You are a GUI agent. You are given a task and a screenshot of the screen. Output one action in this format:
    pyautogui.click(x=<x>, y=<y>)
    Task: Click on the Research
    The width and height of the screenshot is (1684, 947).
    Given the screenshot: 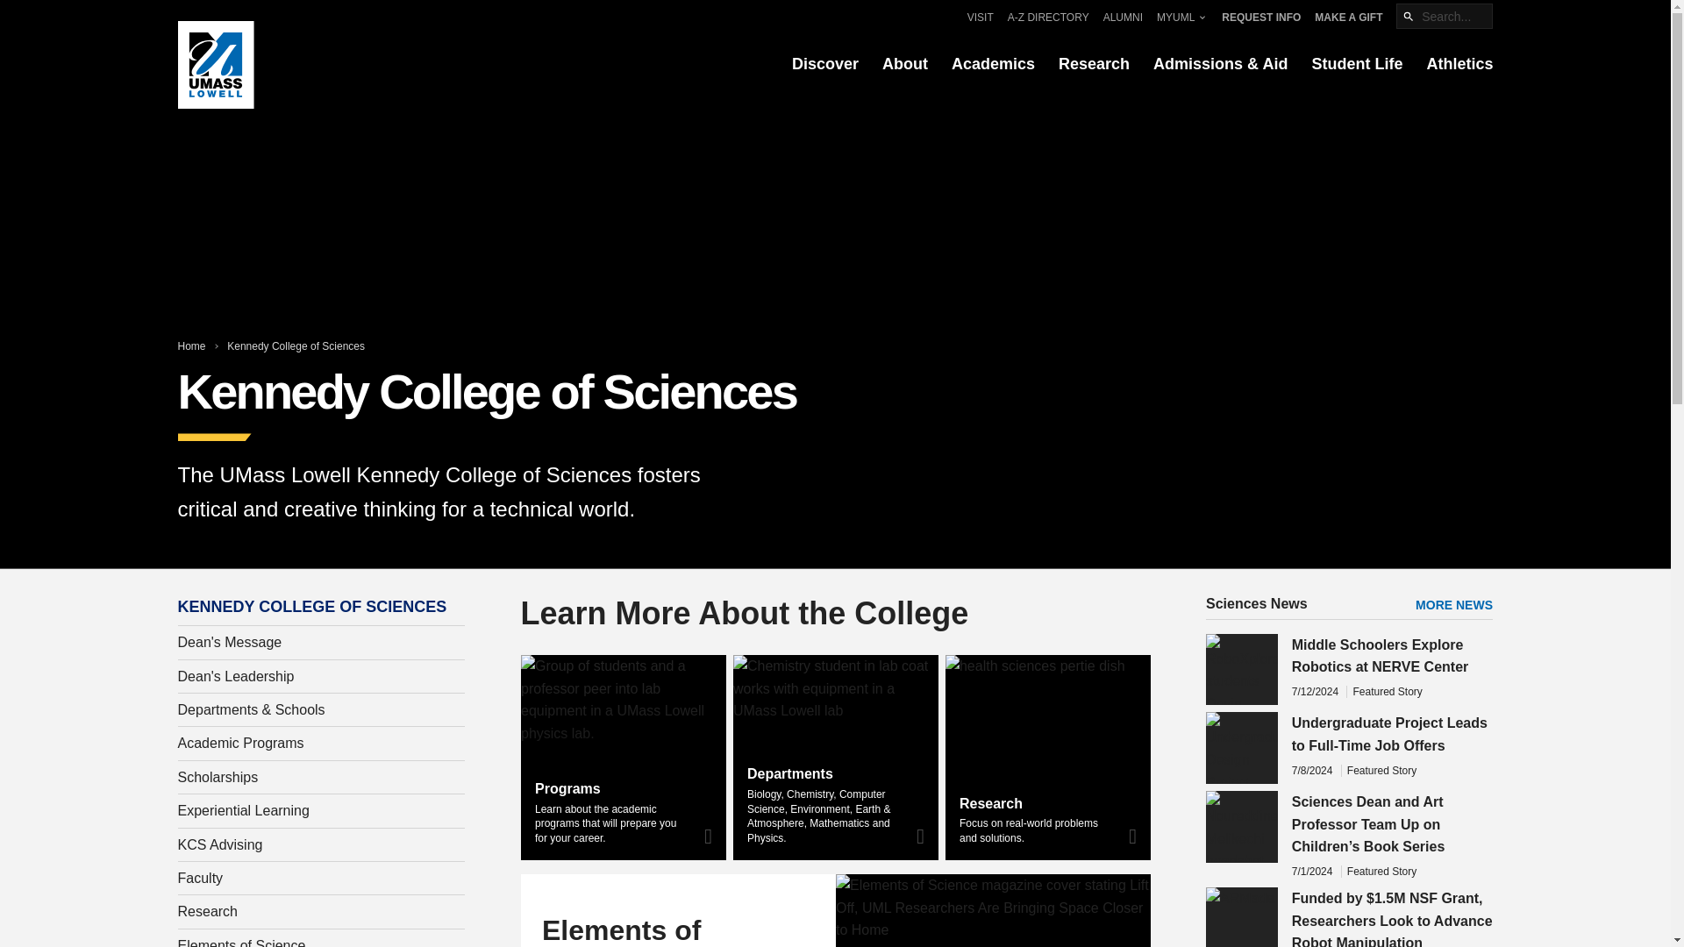 What is the action you would take?
    pyautogui.click(x=989, y=803)
    